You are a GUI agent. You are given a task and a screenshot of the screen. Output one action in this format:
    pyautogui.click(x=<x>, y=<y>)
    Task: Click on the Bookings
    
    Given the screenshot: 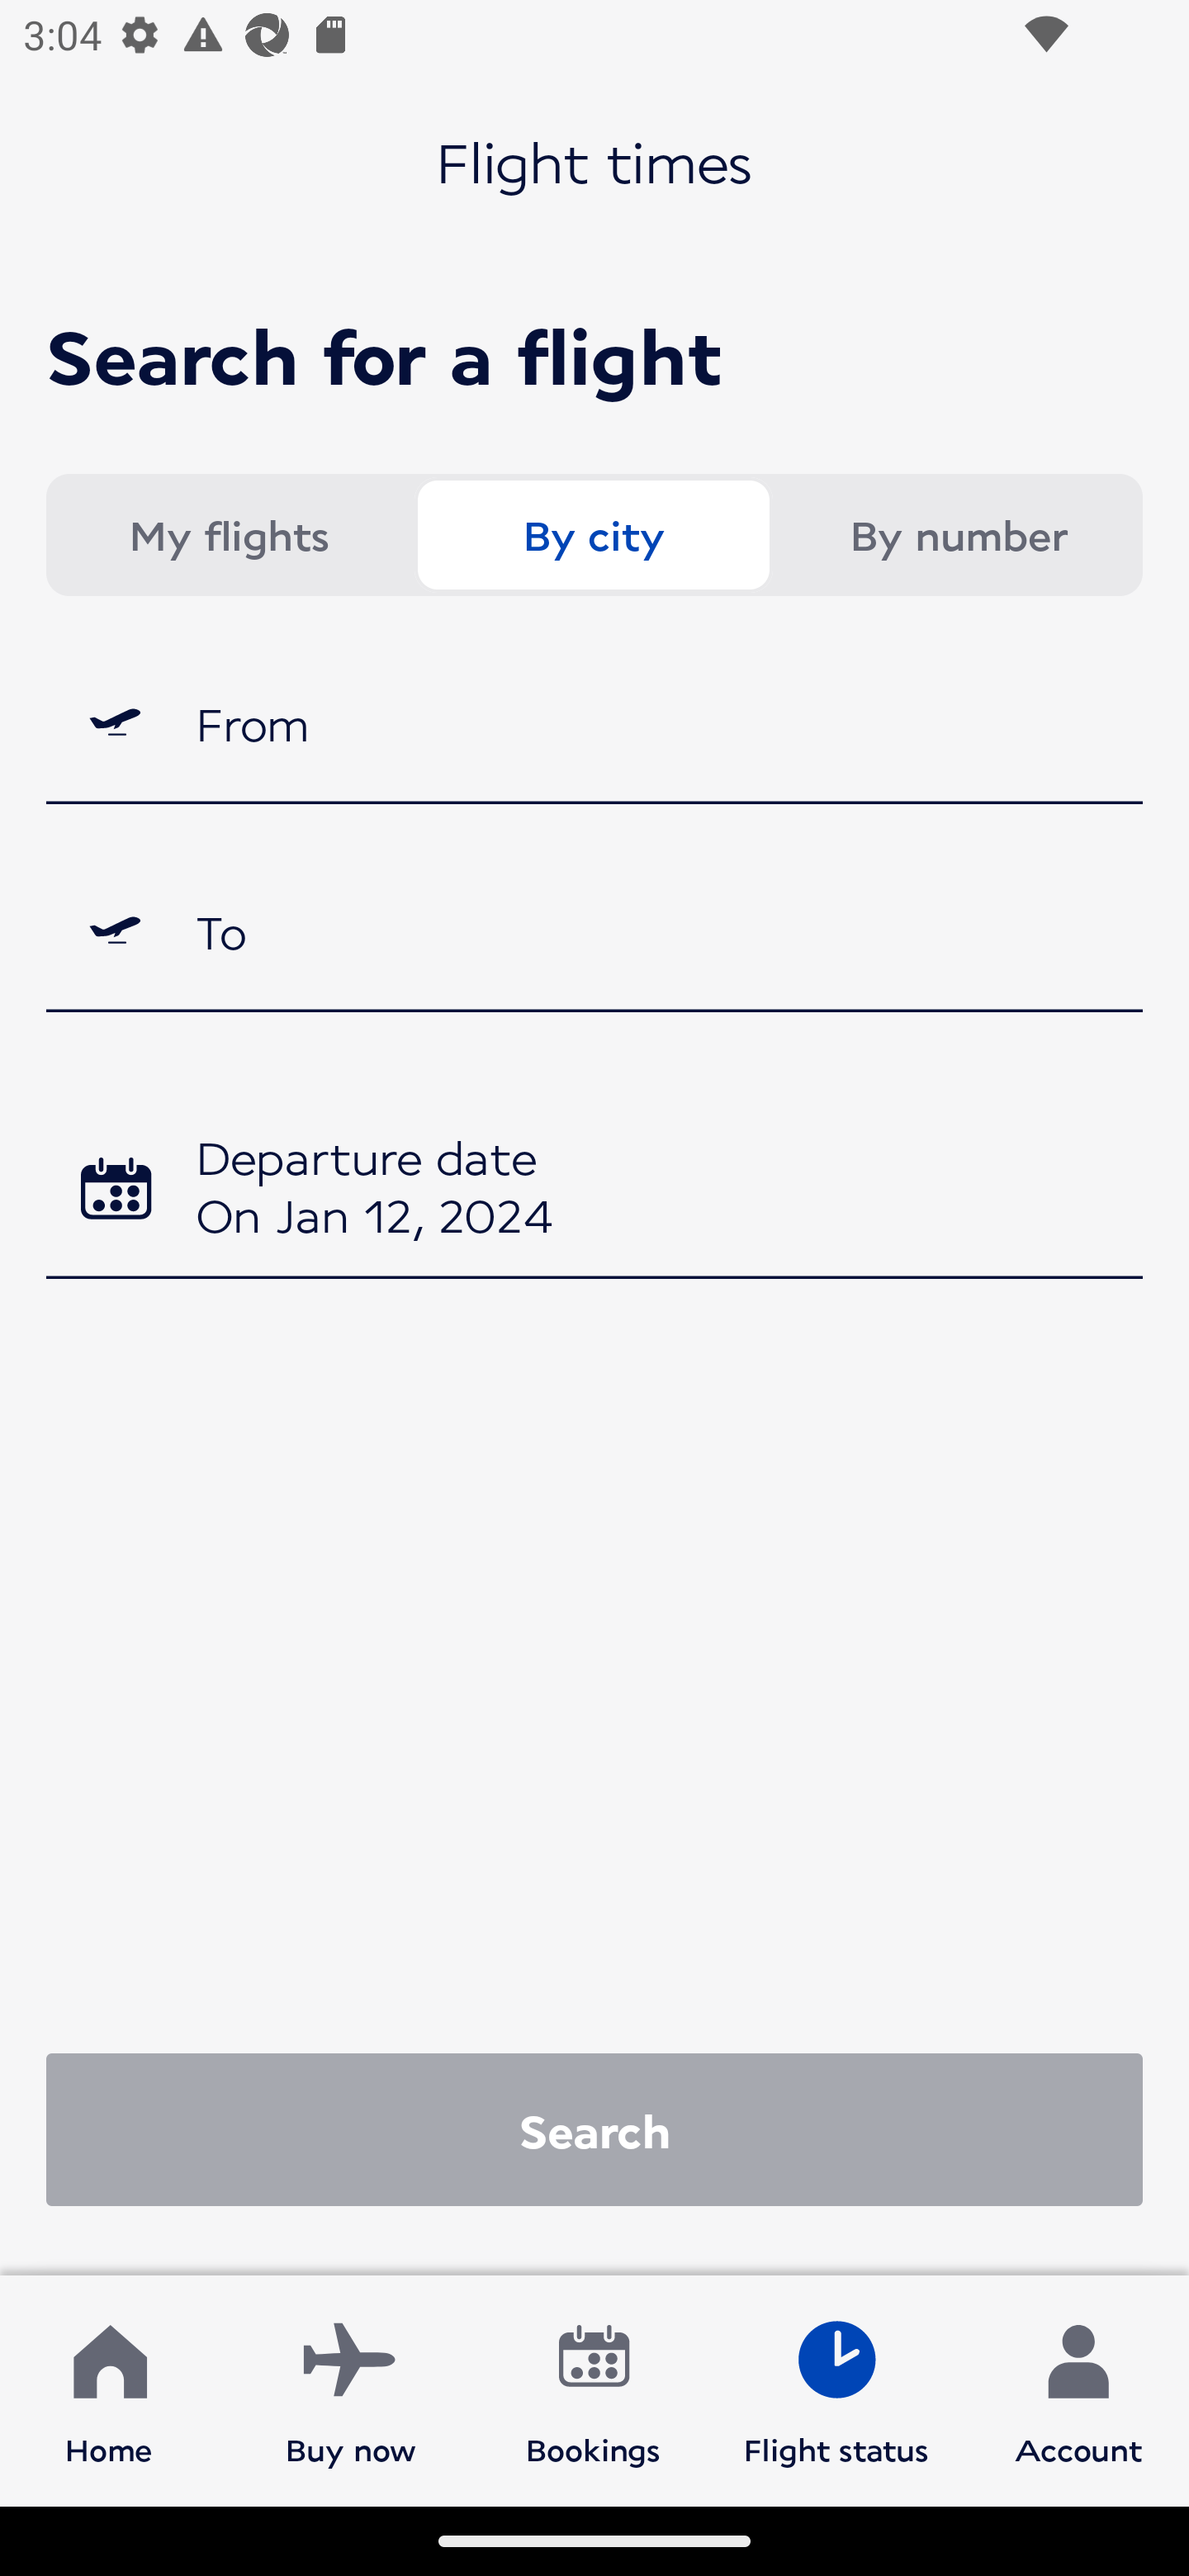 What is the action you would take?
    pyautogui.click(x=594, y=2389)
    